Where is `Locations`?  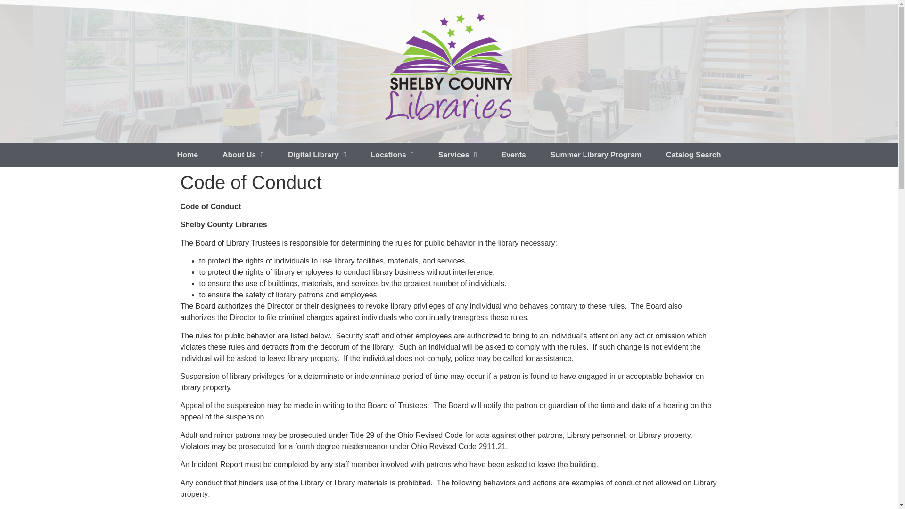 Locations is located at coordinates (392, 155).